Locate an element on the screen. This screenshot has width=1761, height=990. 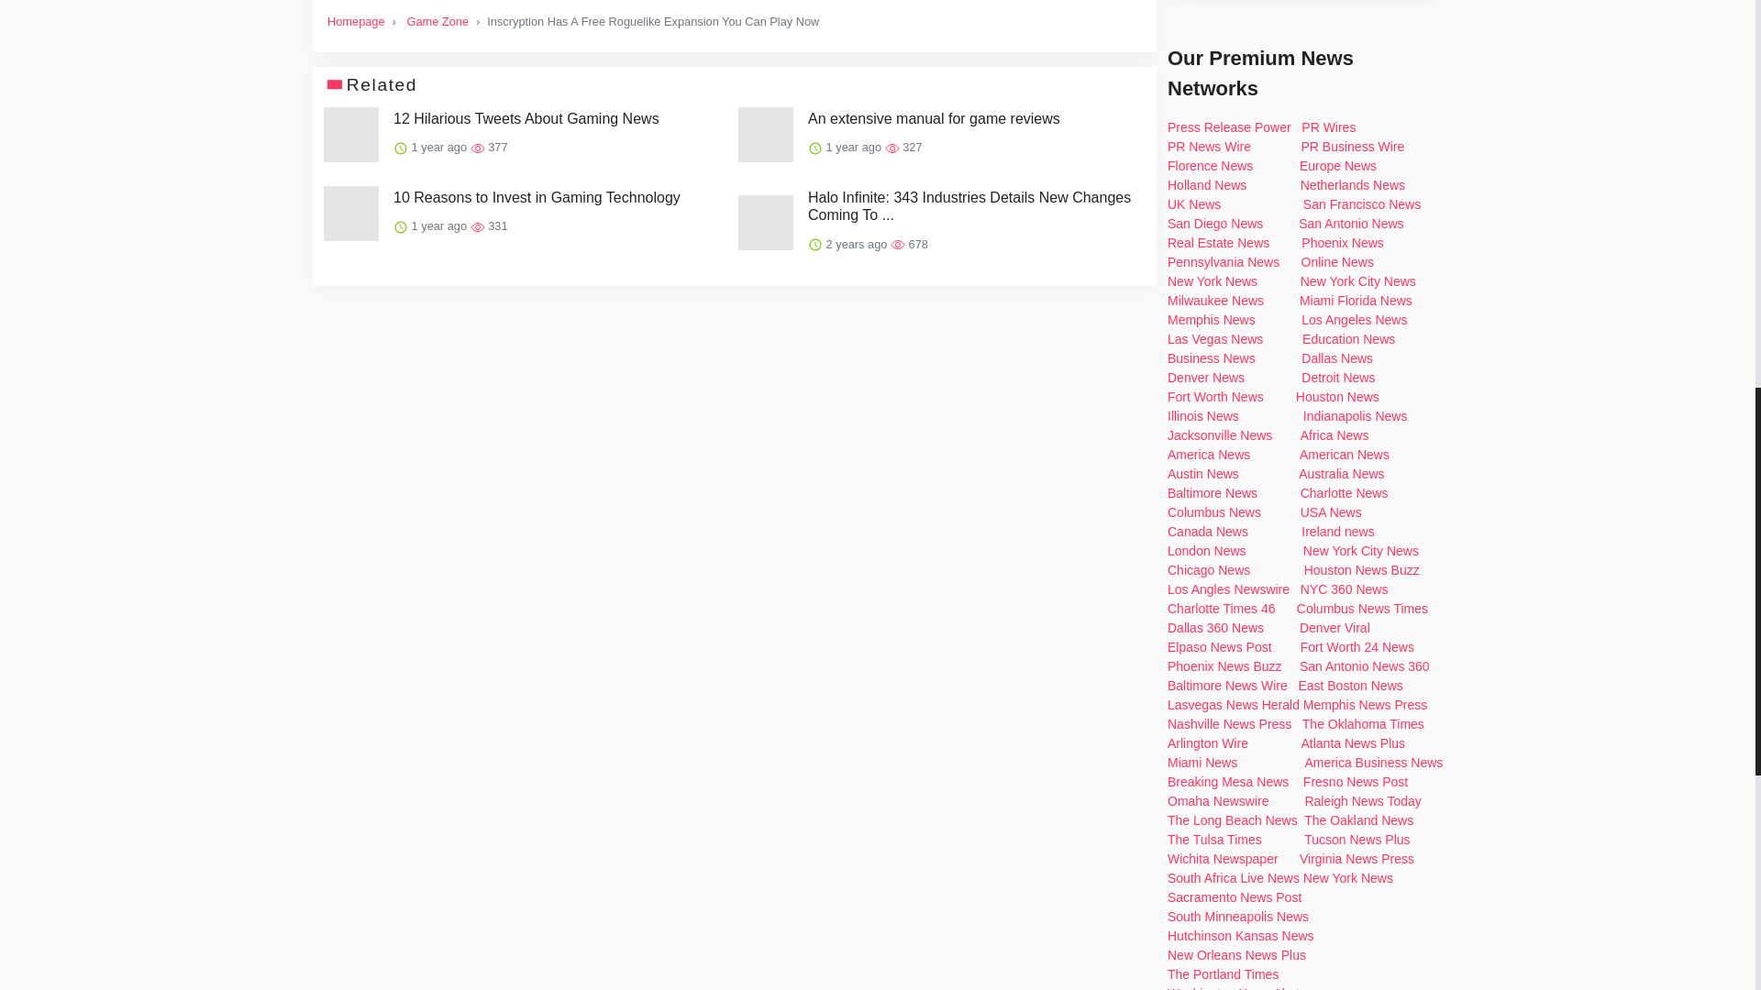
Homepage is located at coordinates (356, 22).